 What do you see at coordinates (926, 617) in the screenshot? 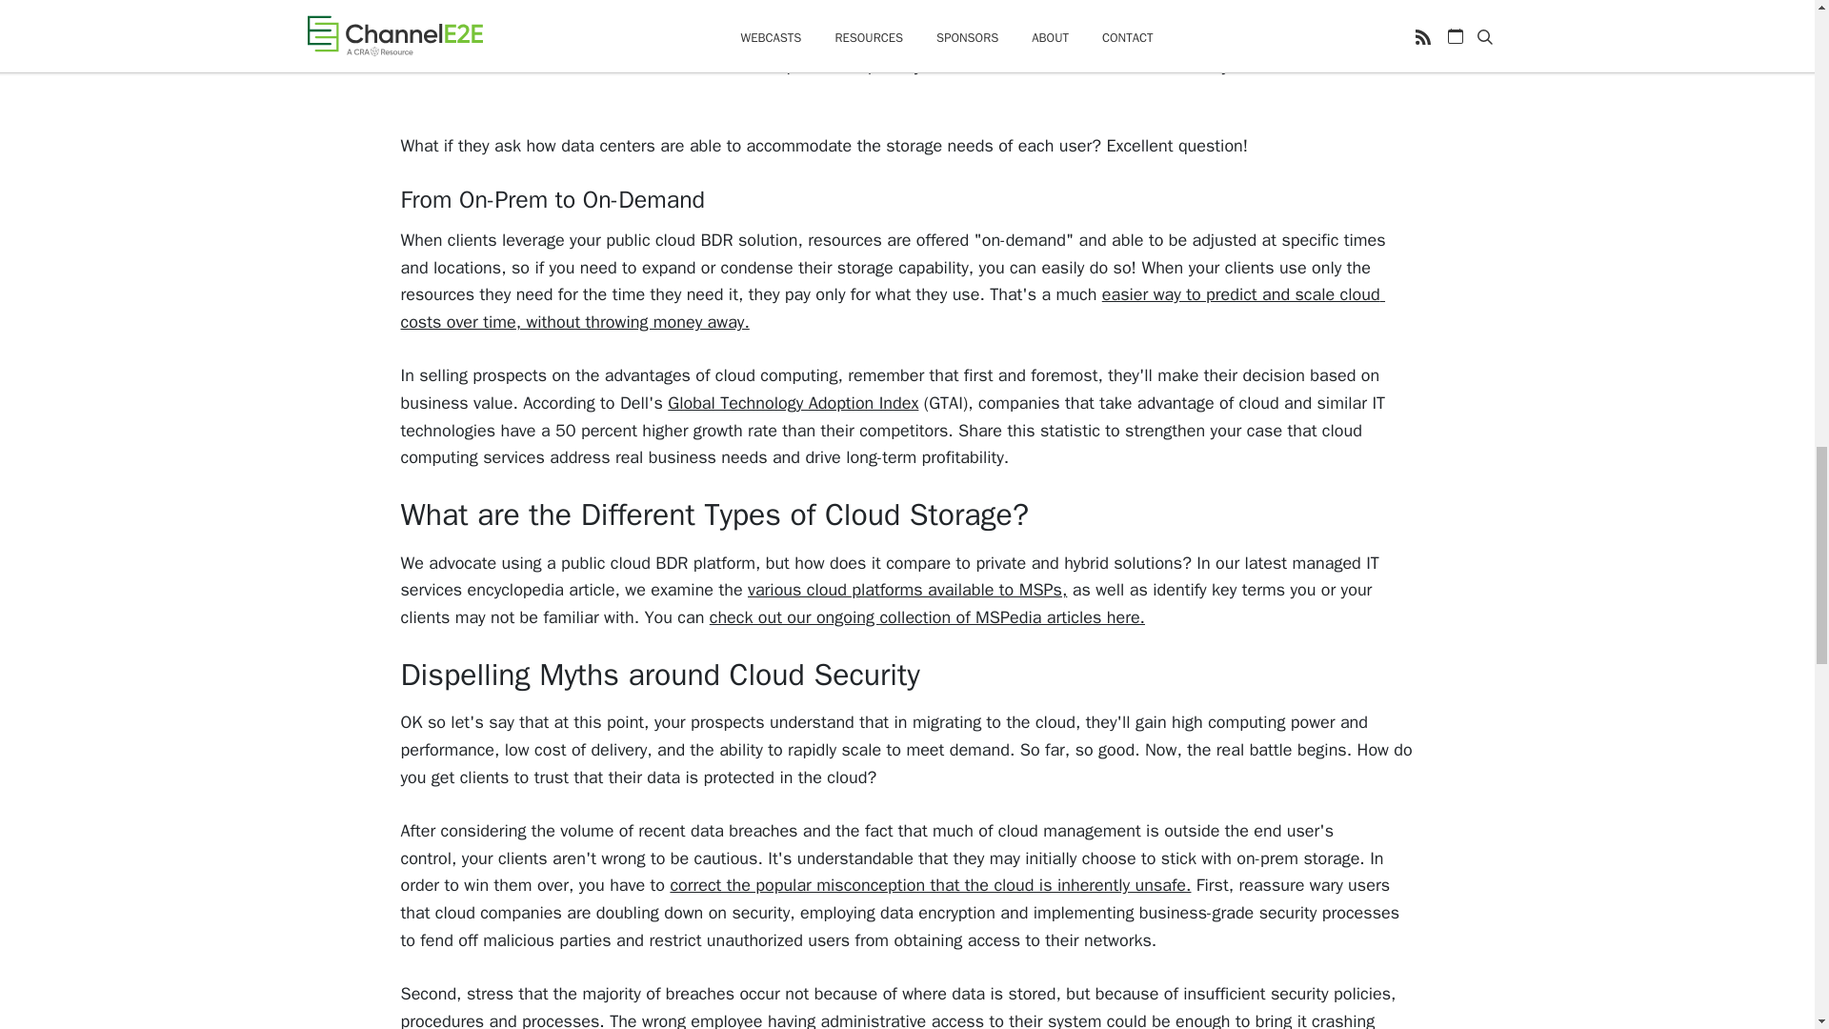
I see `check out our ongoing collection of MSPedia articles here.` at bounding box center [926, 617].